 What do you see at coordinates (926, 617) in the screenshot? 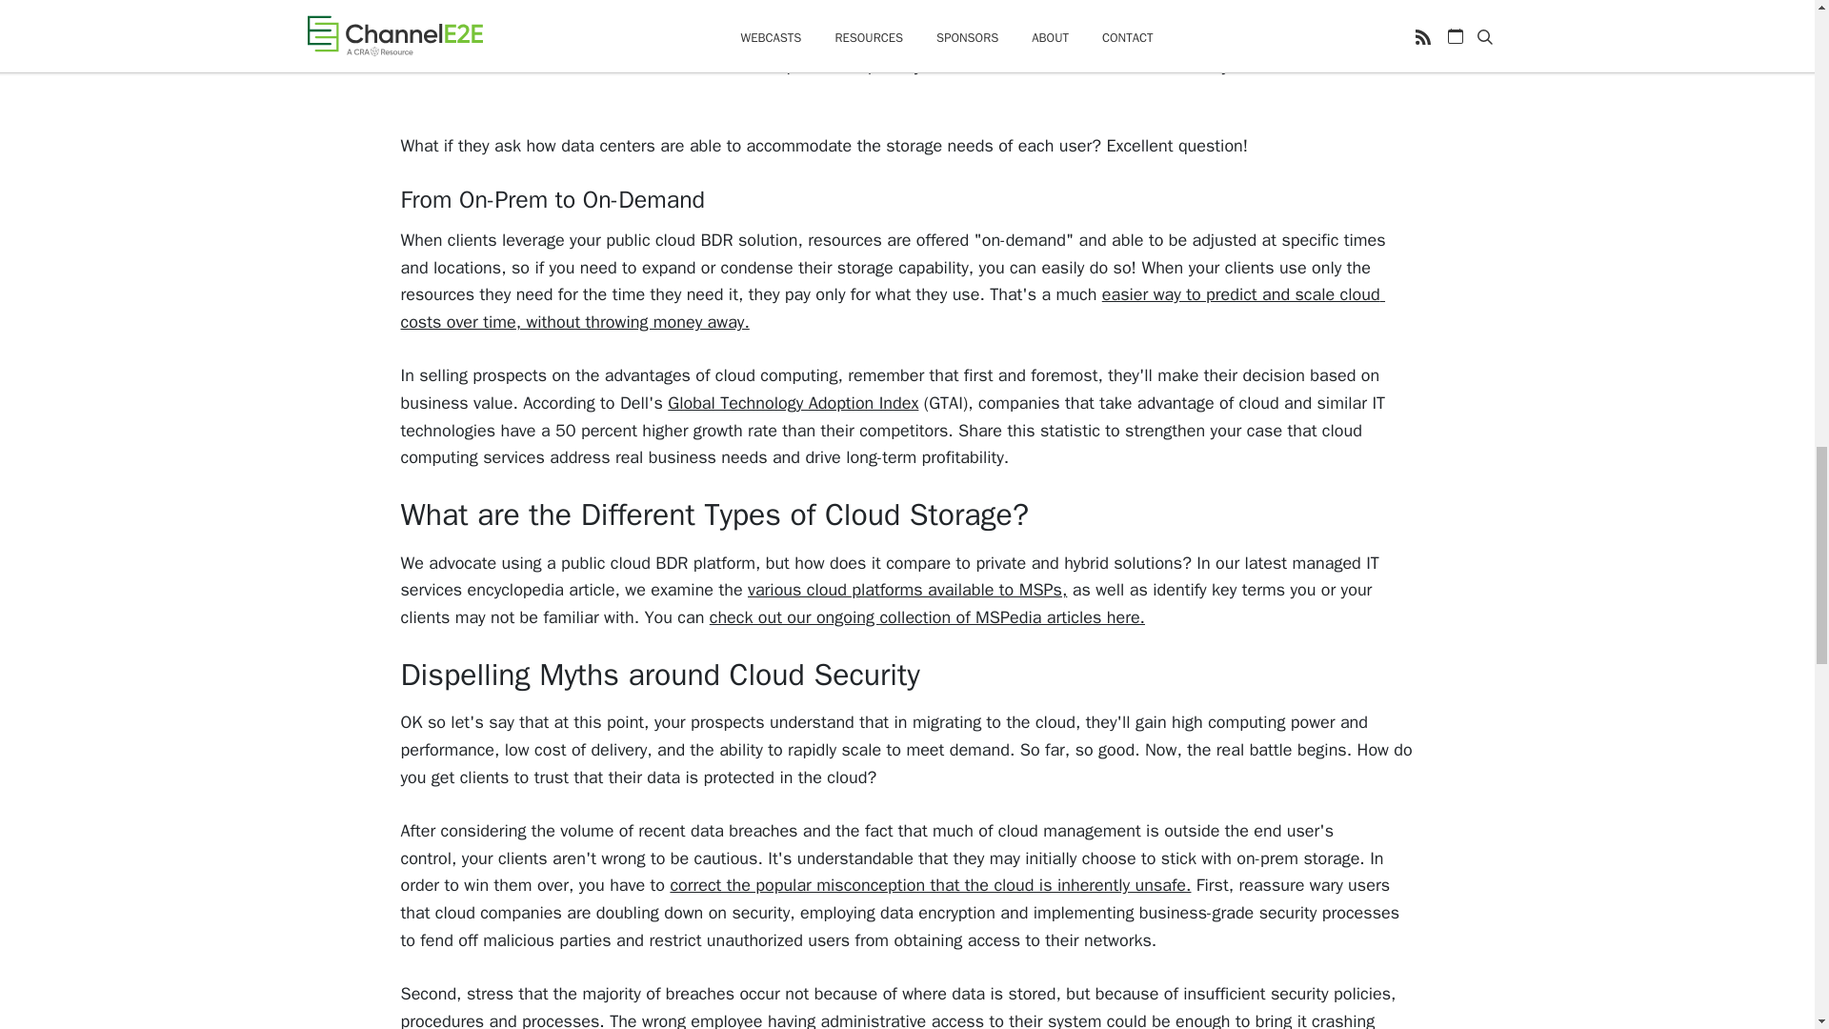
I see `check out our ongoing collection of MSPedia articles here.` at bounding box center [926, 617].